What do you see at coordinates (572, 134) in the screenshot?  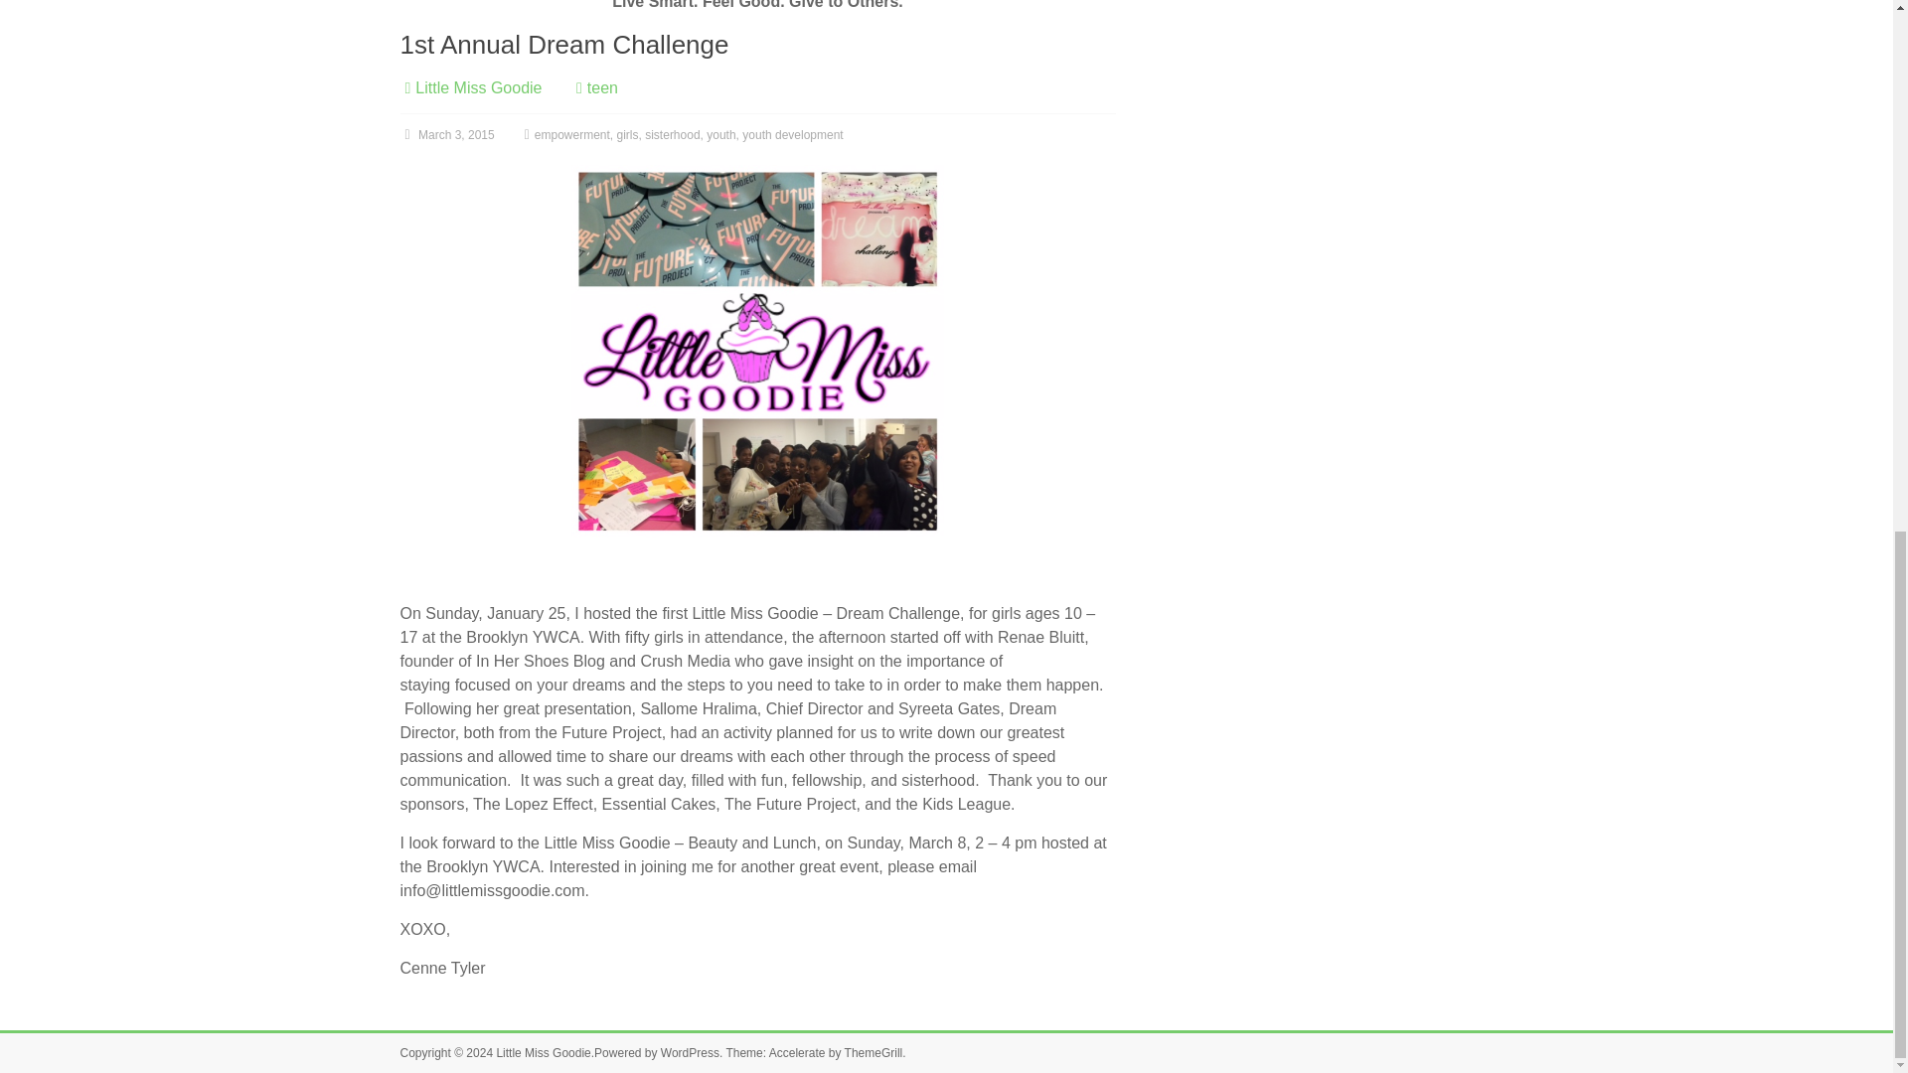 I see `empowerment` at bounding box center [572, 134].